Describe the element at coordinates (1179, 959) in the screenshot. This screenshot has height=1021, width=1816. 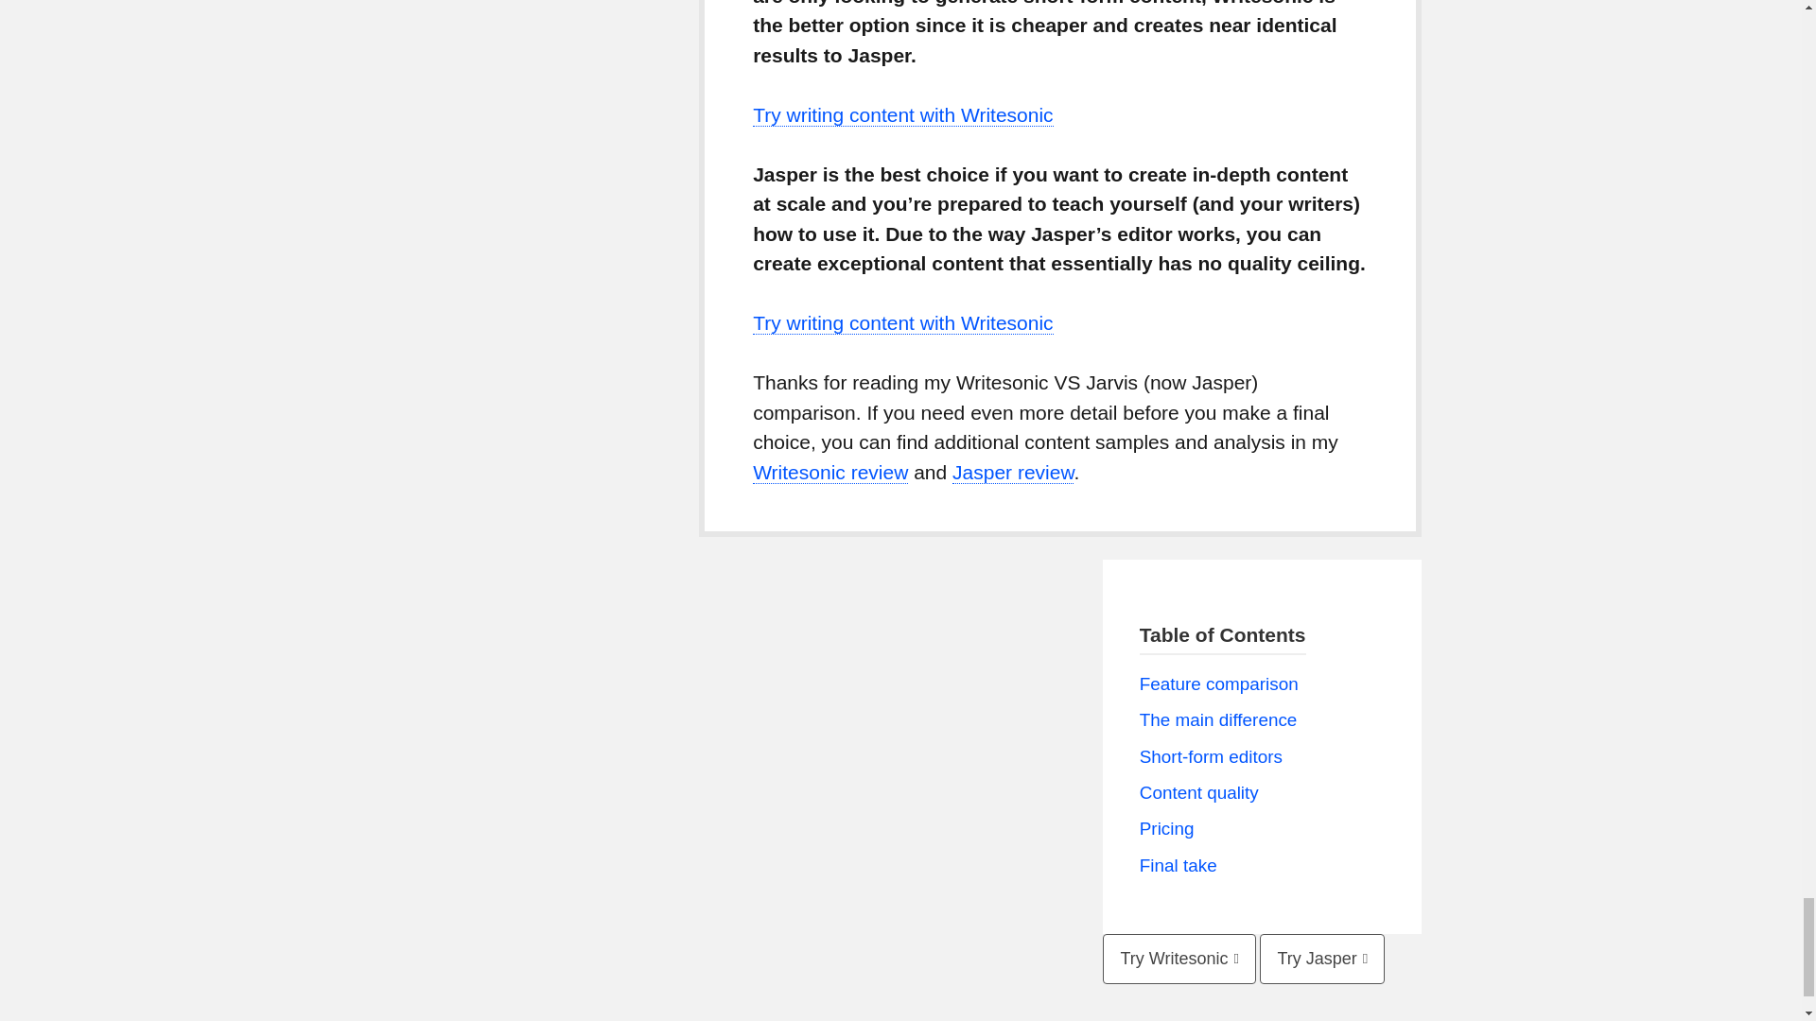
I see `Try Writesonic` at that location.